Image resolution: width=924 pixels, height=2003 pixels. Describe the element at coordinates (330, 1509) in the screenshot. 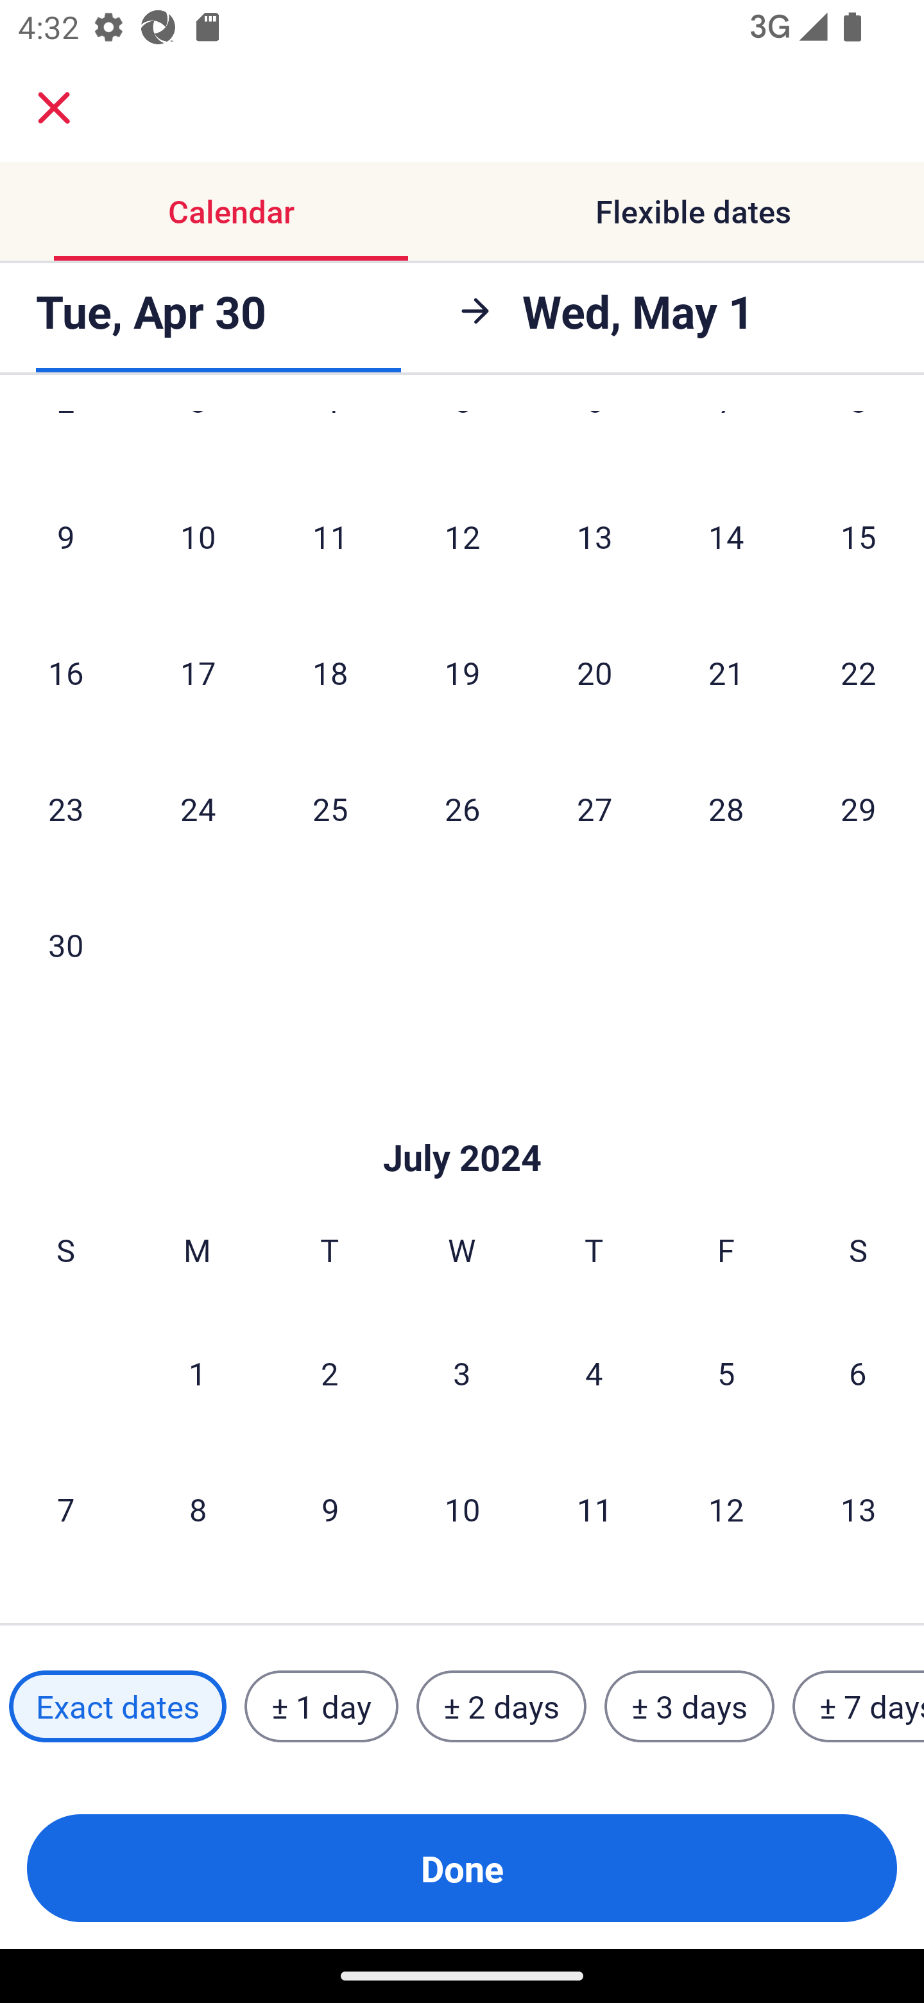

I see `9 Tuesday, July 9, 2024` at that location.